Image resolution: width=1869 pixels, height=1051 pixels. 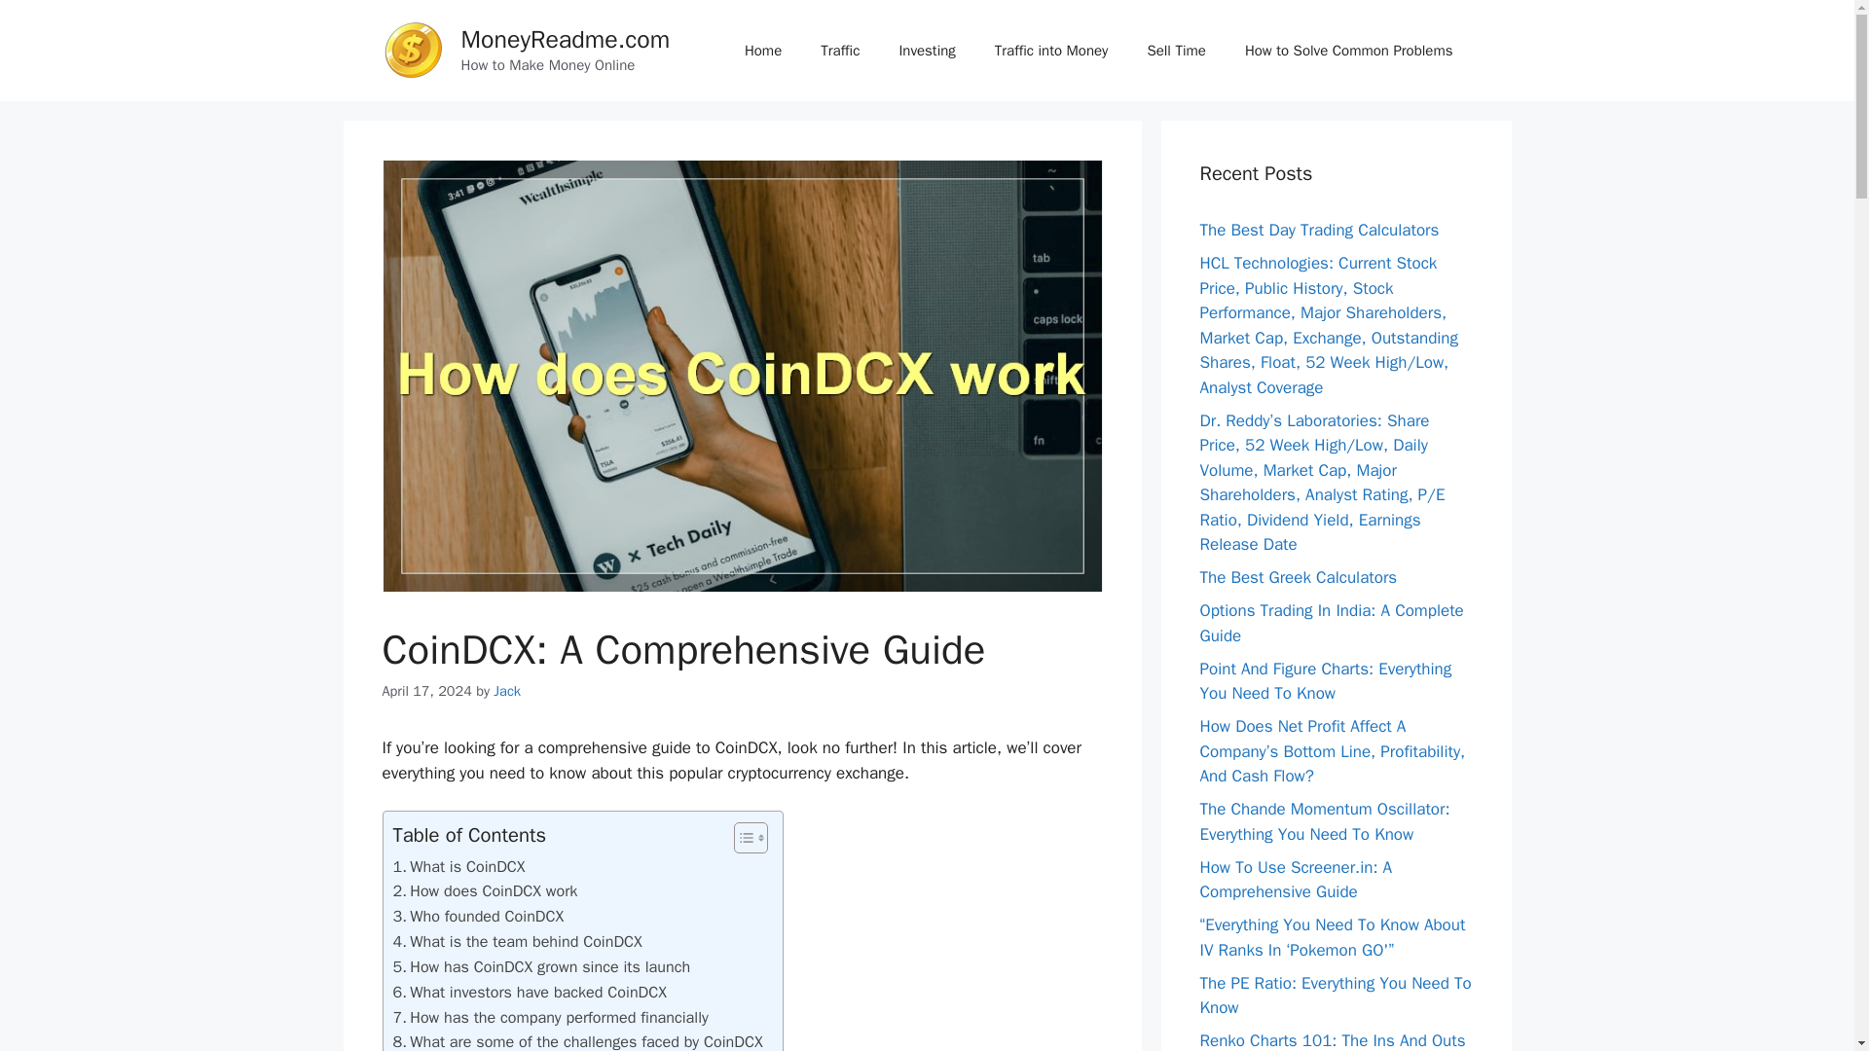 What do you see at coordinates (926, 51) in the screenshot?
I see `Investing` at bounding box center [926, 51].